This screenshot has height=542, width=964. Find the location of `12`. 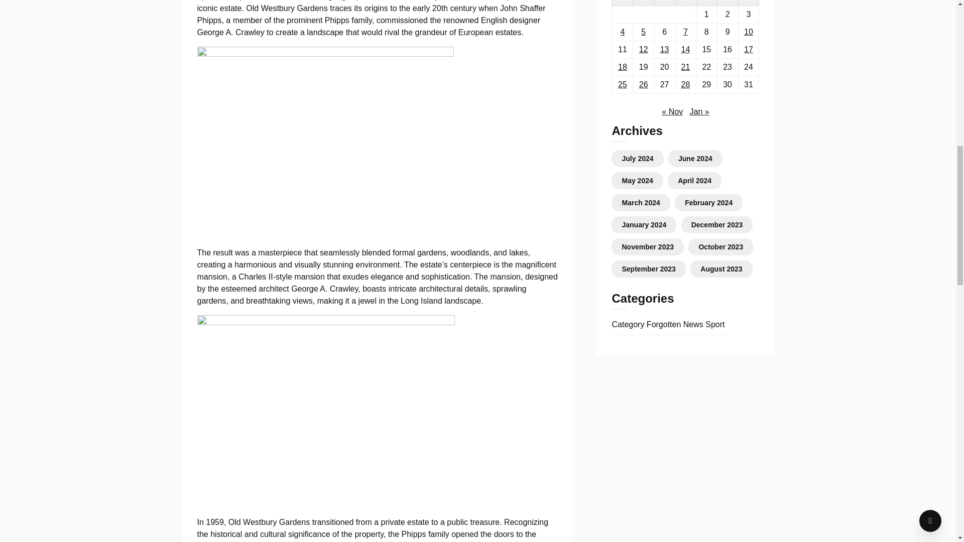

12 is located at coordinates (643, 49).